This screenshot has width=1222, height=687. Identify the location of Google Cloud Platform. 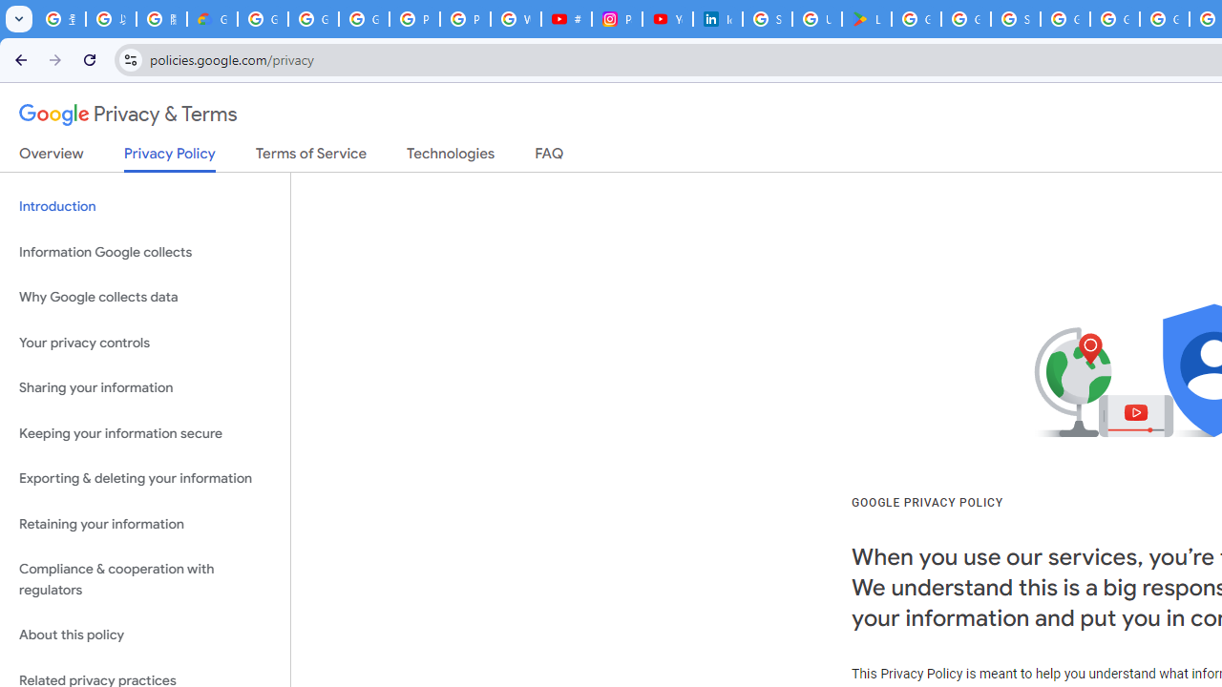
(1115, 19).